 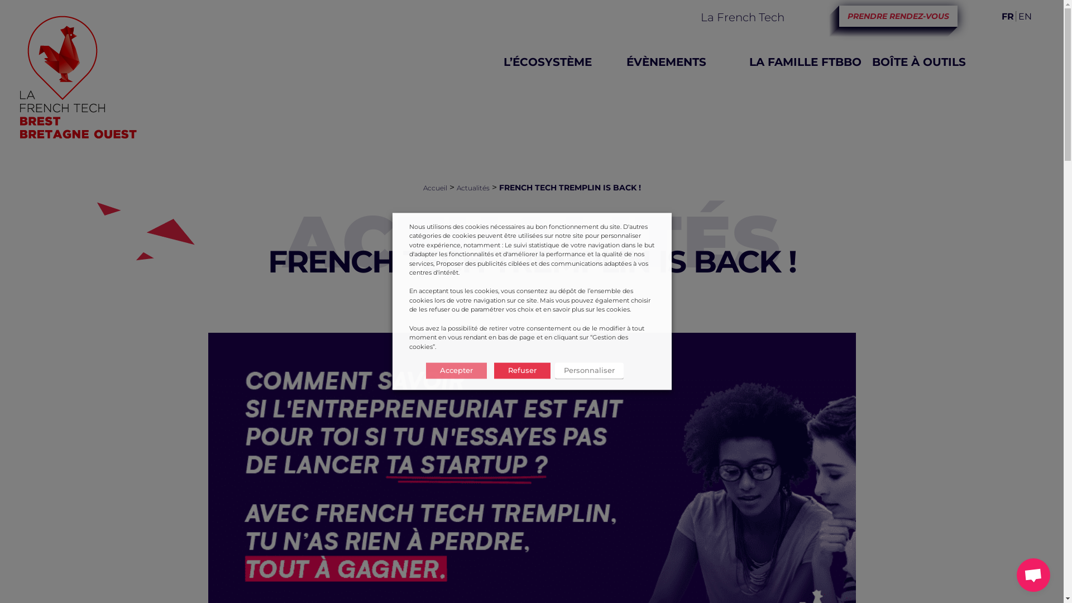 What do you see at coordinates (898, 16) in the screenshot?
I see `PRENDRE RENDEZ-VOUS` at bounding box center [898, 16].